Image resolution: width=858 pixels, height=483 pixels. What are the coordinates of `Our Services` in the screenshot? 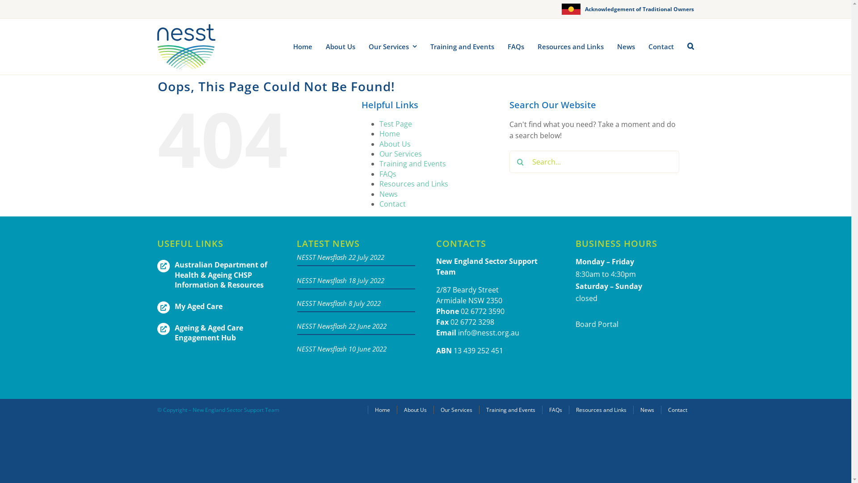 It's located at (456, 410).